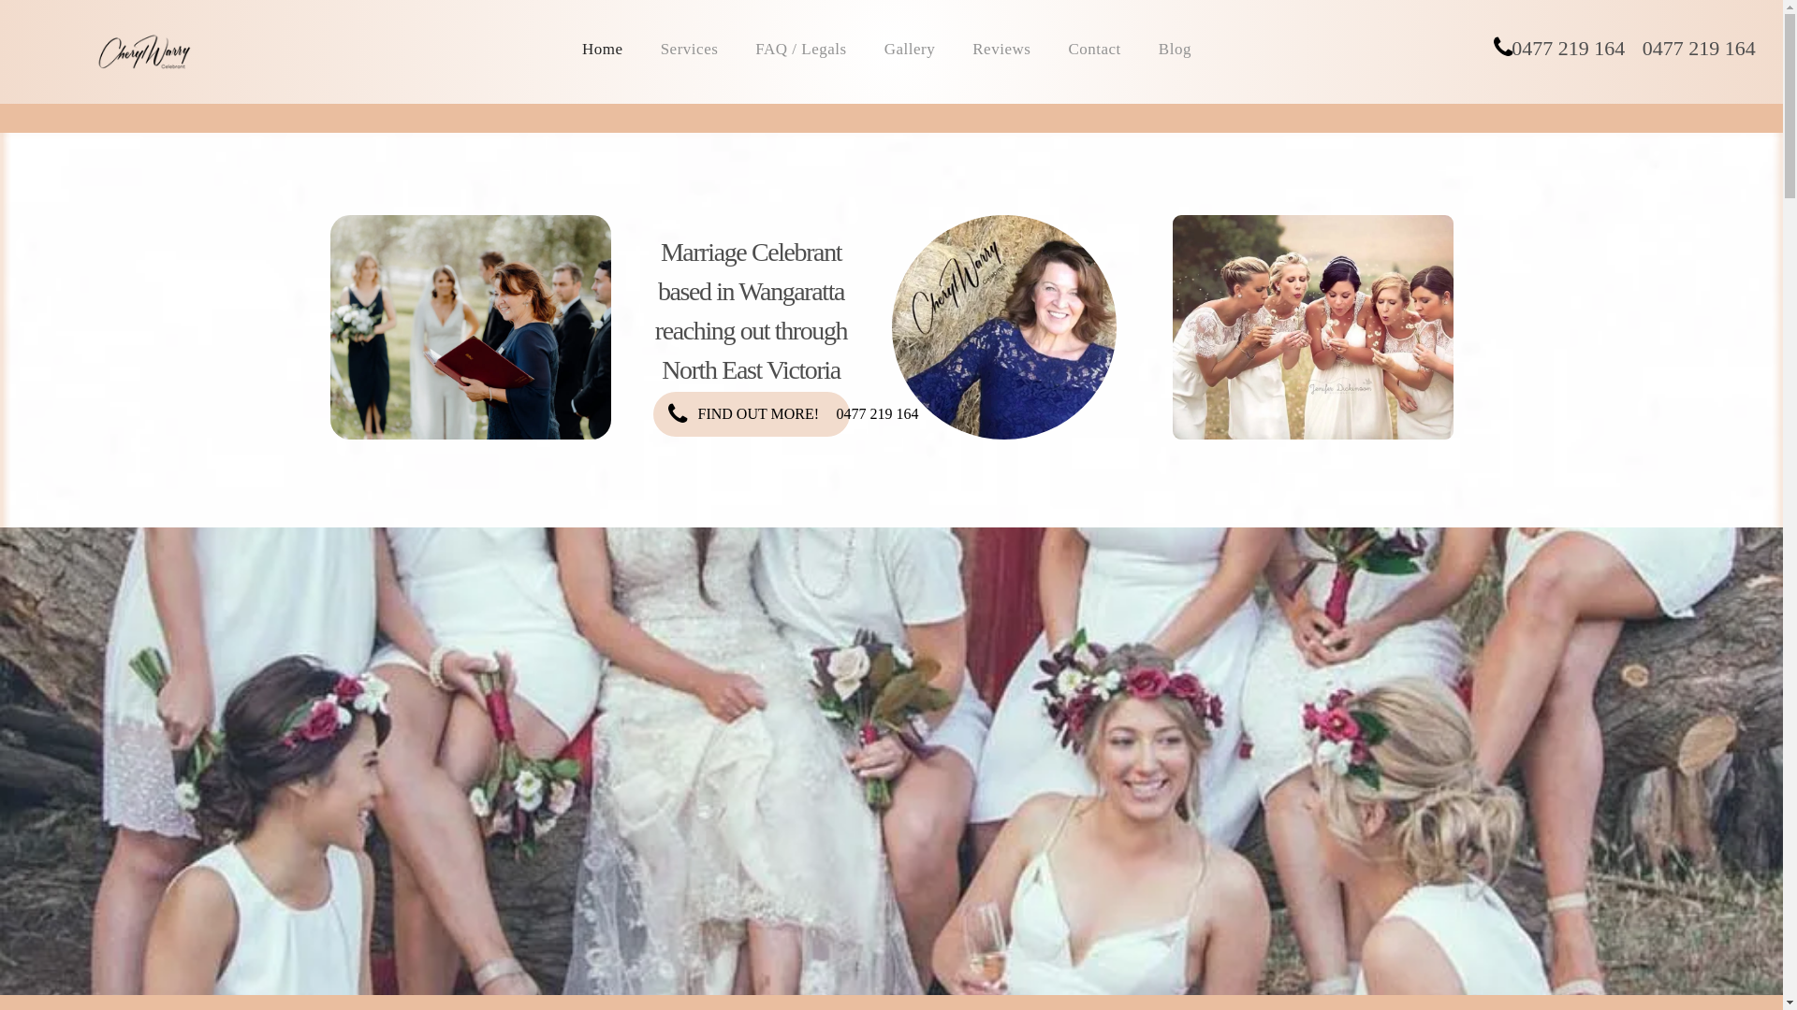 The image size is (1797, 1010). What do you see at coordinates (1001, 49) in the screenshot?
I see `Reviews` at bounding box center [1001, 49].